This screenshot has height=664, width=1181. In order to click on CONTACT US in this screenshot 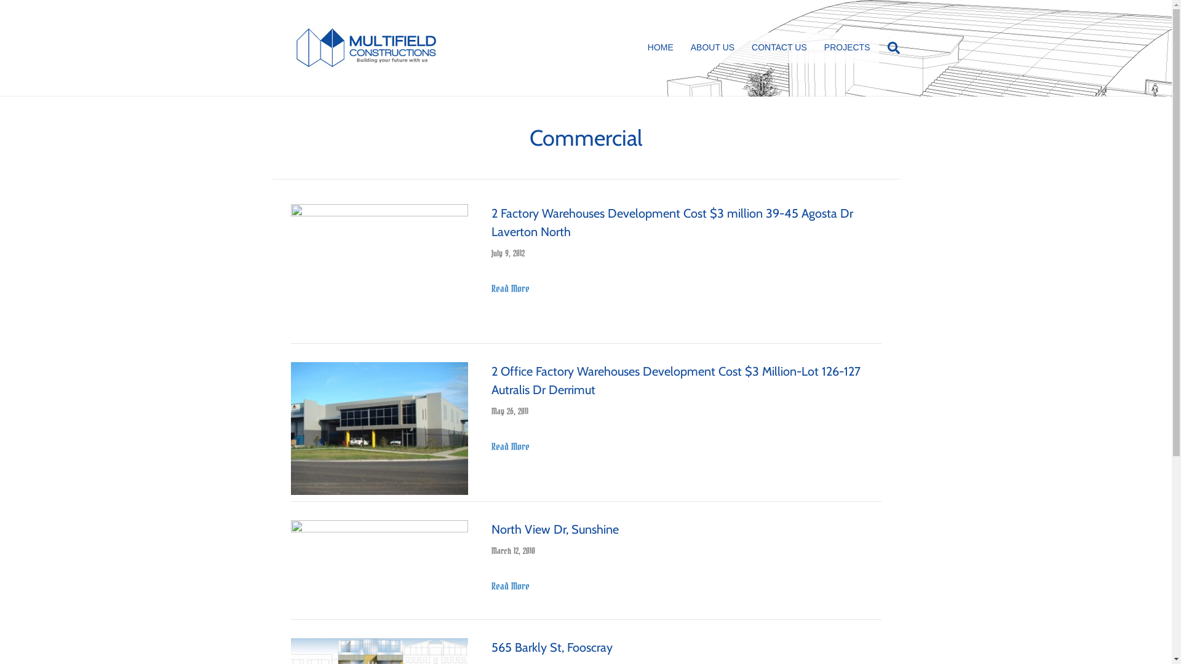, I will do `click(779, 48)`.